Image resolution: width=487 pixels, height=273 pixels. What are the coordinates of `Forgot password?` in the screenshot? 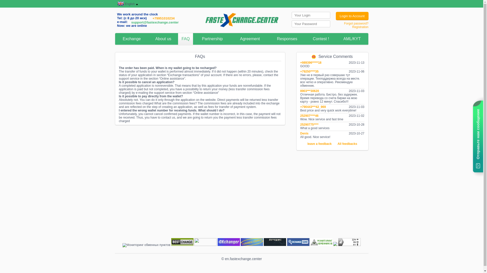 It's located at (356, 24).